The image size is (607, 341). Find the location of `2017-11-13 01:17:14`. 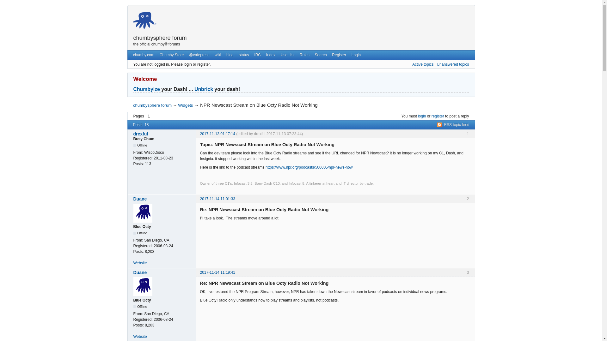

2017-11-13 01:17:14 is located at coordinates (217, 134).